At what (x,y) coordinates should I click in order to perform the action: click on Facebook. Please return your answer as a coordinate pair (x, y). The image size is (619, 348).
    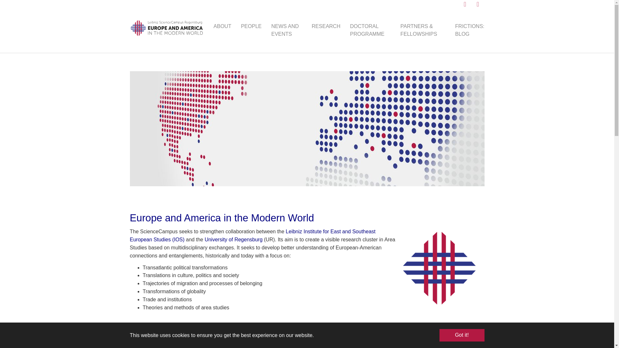
    Looking at the image, I should click on (467, 4).